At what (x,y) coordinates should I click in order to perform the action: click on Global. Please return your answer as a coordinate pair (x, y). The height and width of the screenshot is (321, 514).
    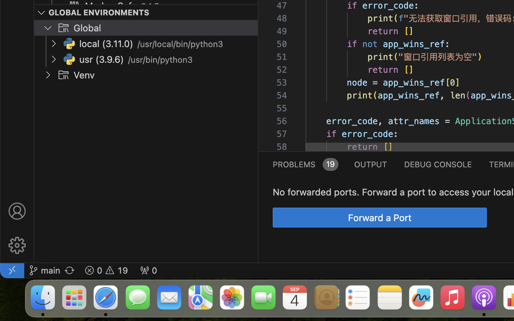
    Looking at the image, I should click on (87, 28).